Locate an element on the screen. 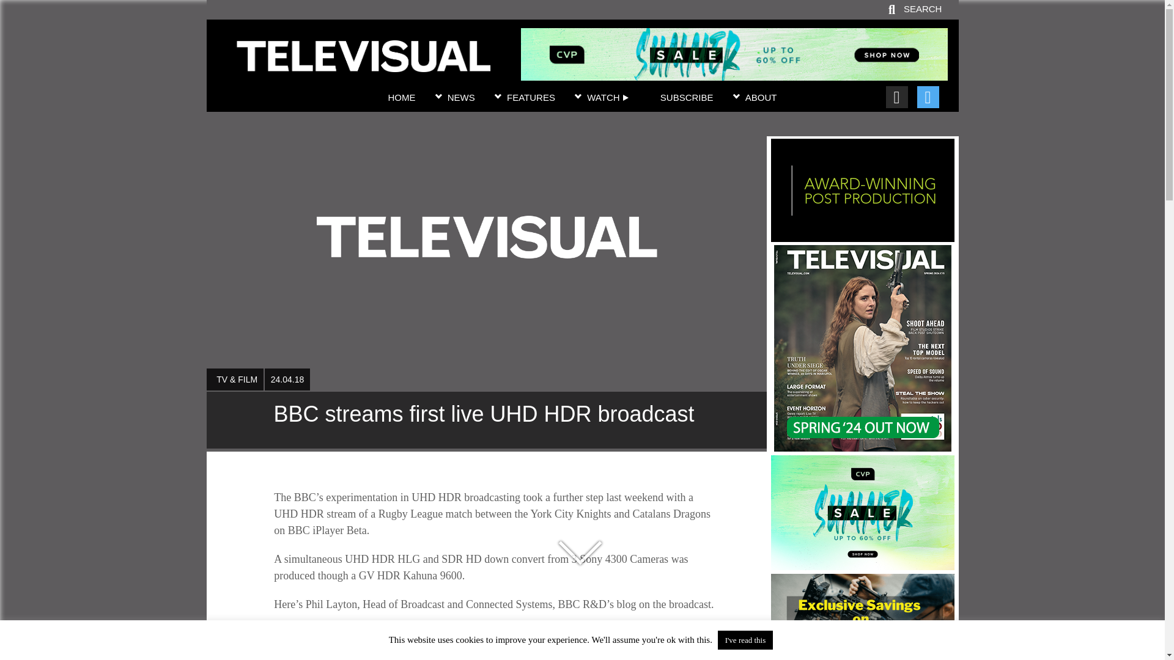 The height and width of the screenshot is (660, 1174). BBC streams first live UHD HDR broadcast is located at coordinates (363, 65).